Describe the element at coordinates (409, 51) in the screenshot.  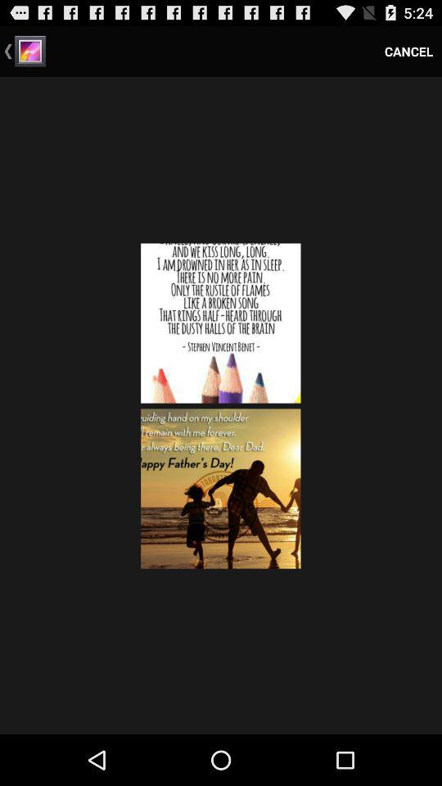
I see `jump to cancel item` at that location.